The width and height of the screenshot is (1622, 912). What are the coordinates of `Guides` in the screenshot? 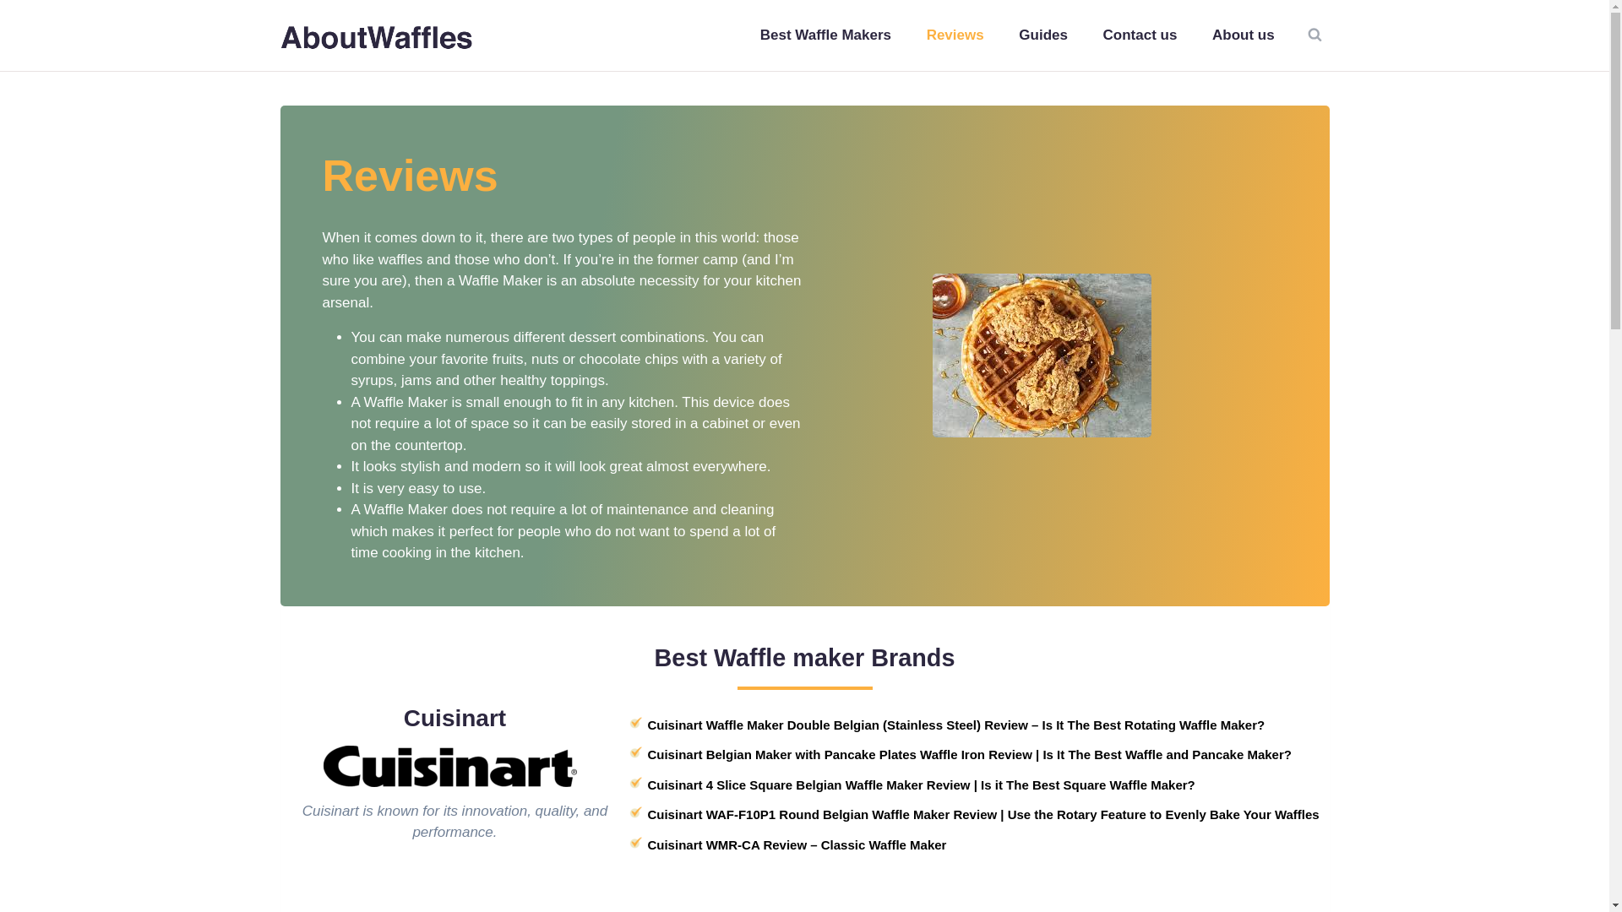 It's located at (1043, 35).